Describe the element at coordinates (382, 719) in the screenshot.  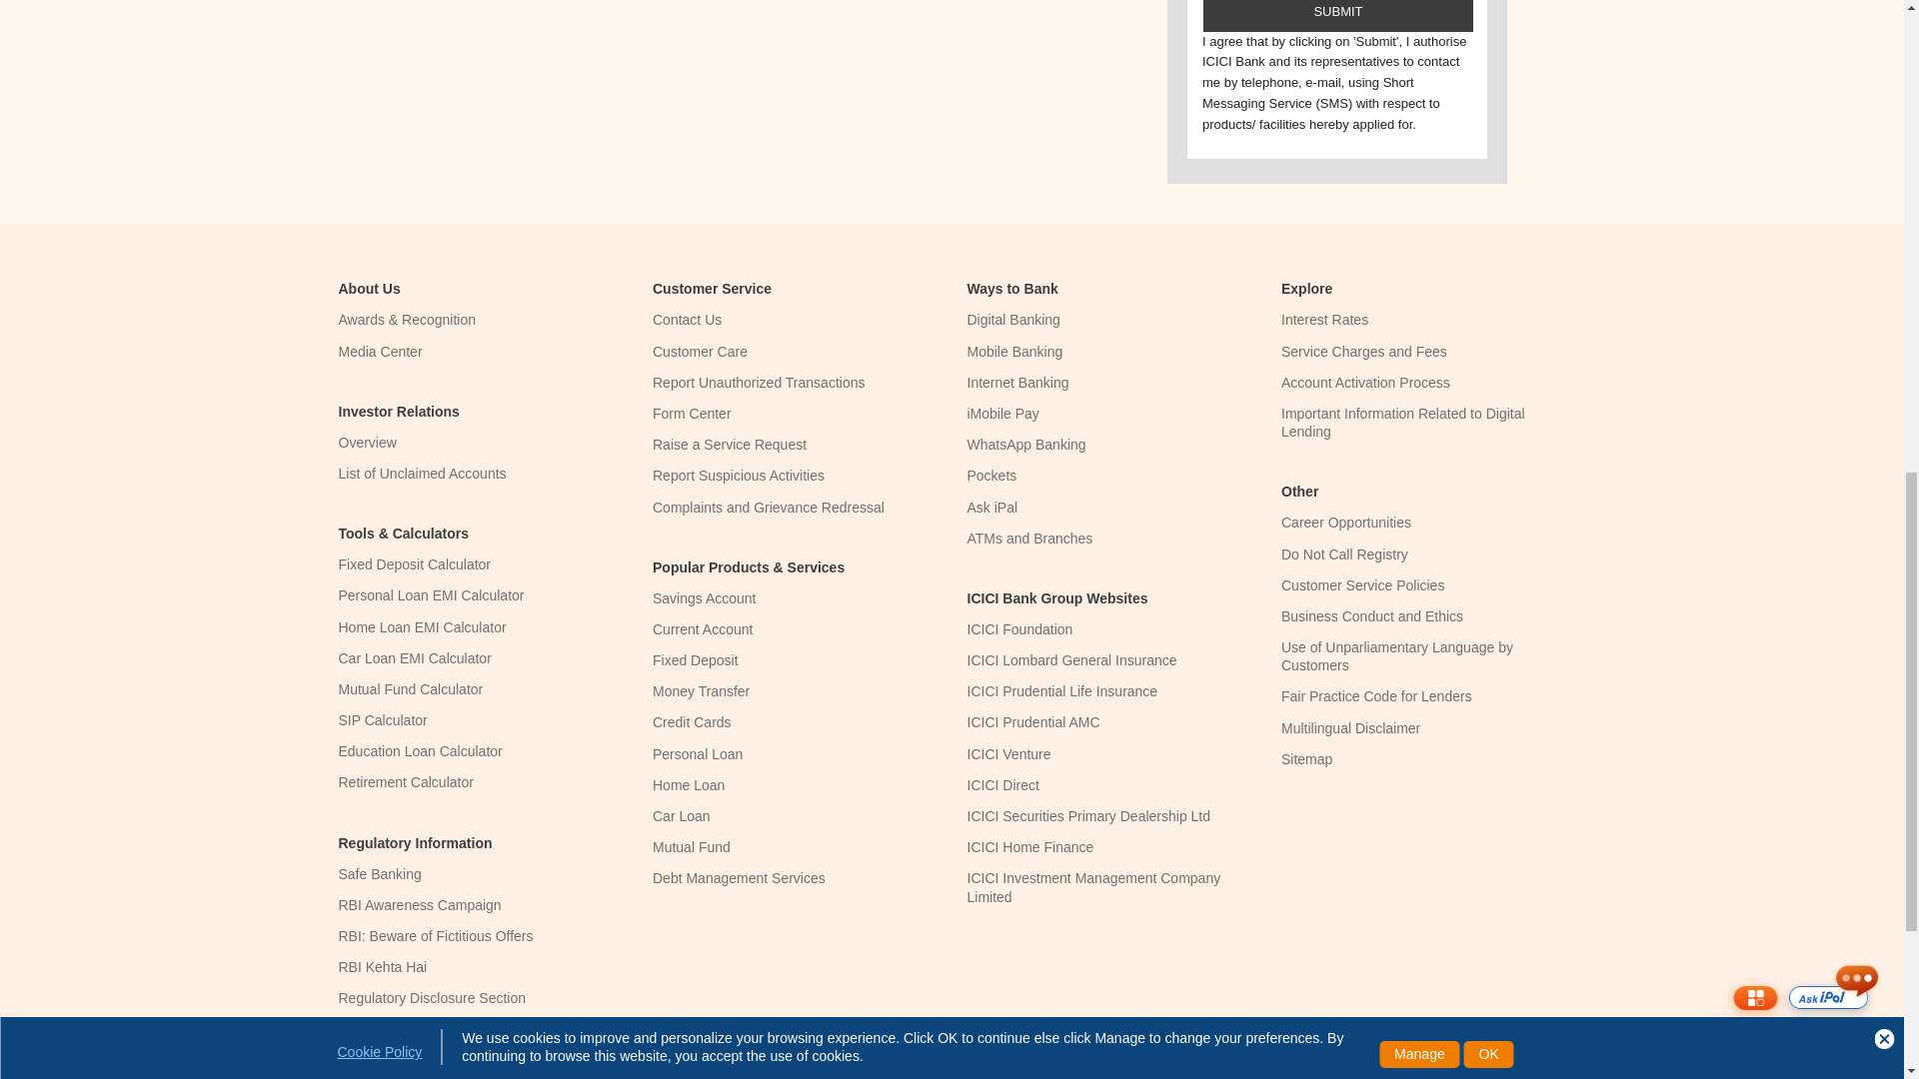
I see `SIP Calculator` at that location.